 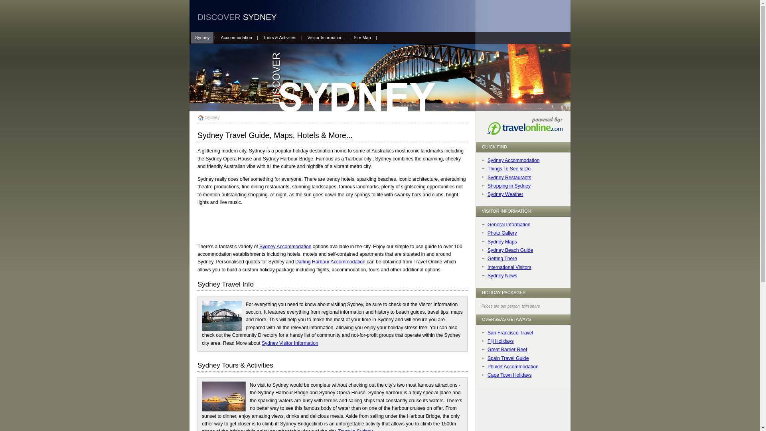 What do you see at coordinates (502, 259) in the screenshot?
I see `Getting There` at bounding box center [502, 259].